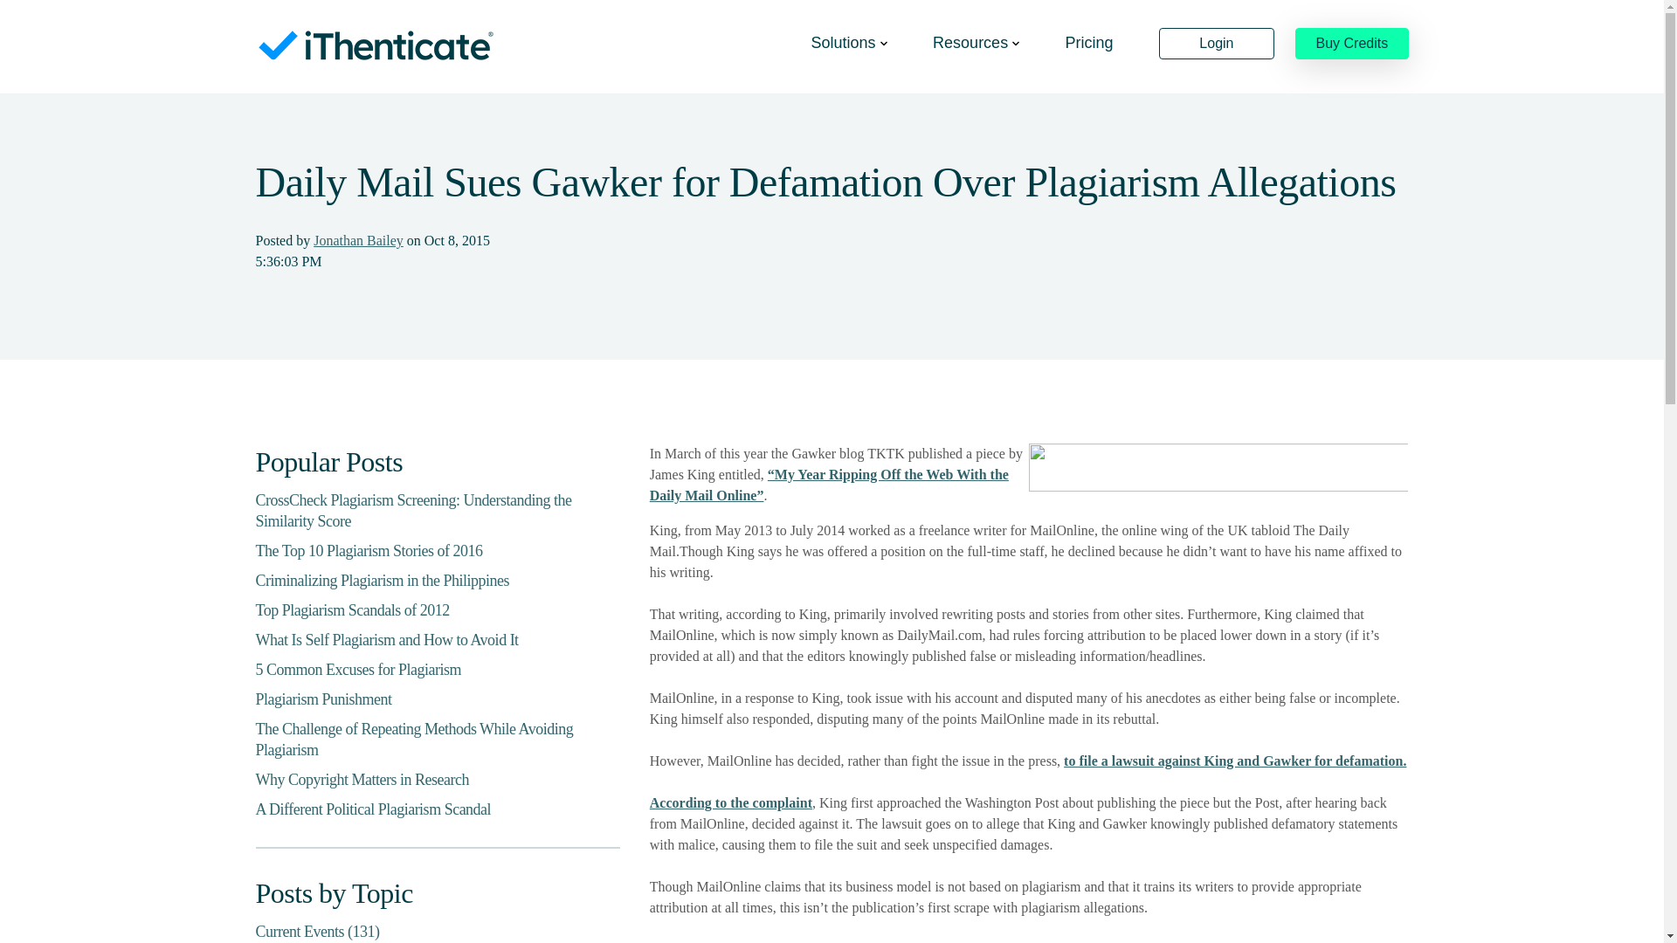 This screenshot has width=1677, height=943. I want to click on Plagiarism Punishment, so click(322, 699).